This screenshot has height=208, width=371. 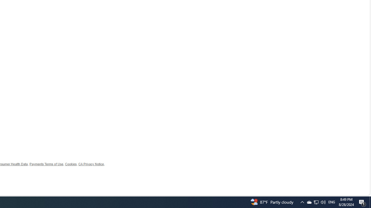 What do you see at coordinates (71, 164) in the screenshot?
I see `Cookies` at bounding box center [71, 164].